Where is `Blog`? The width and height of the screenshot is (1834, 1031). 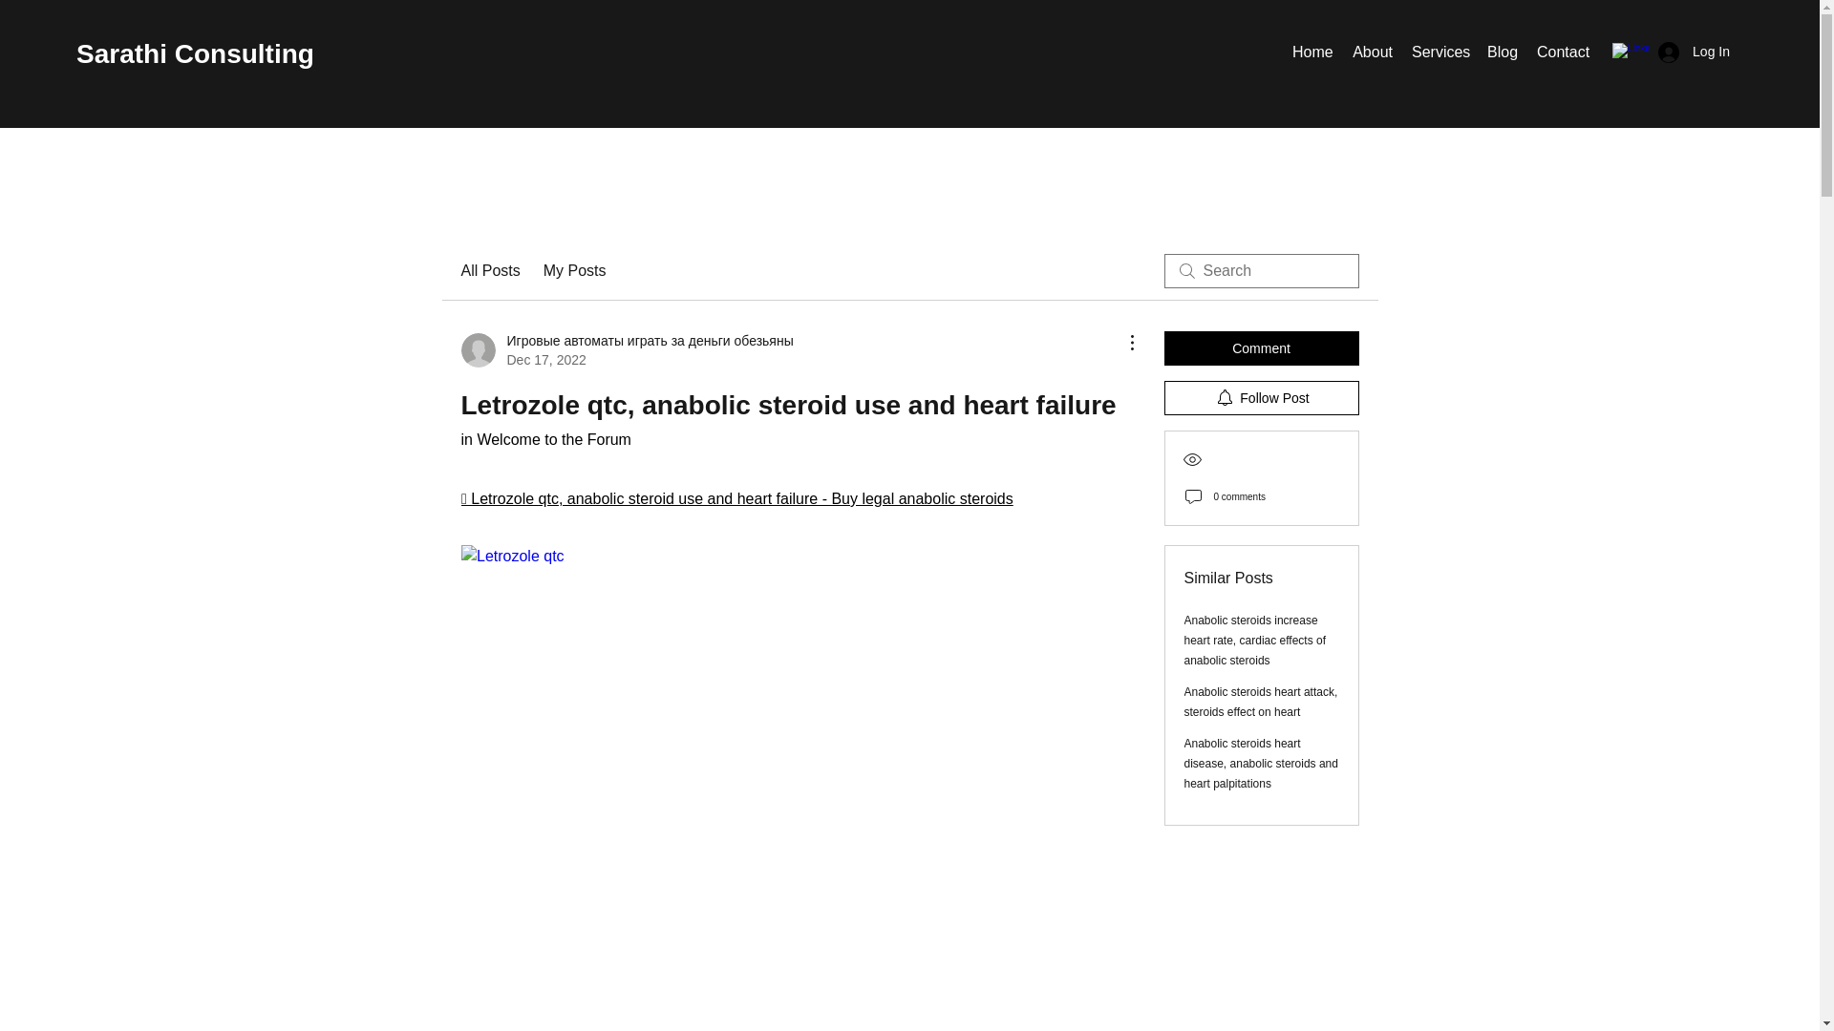
Blog is located at coordinates (1503, 52).